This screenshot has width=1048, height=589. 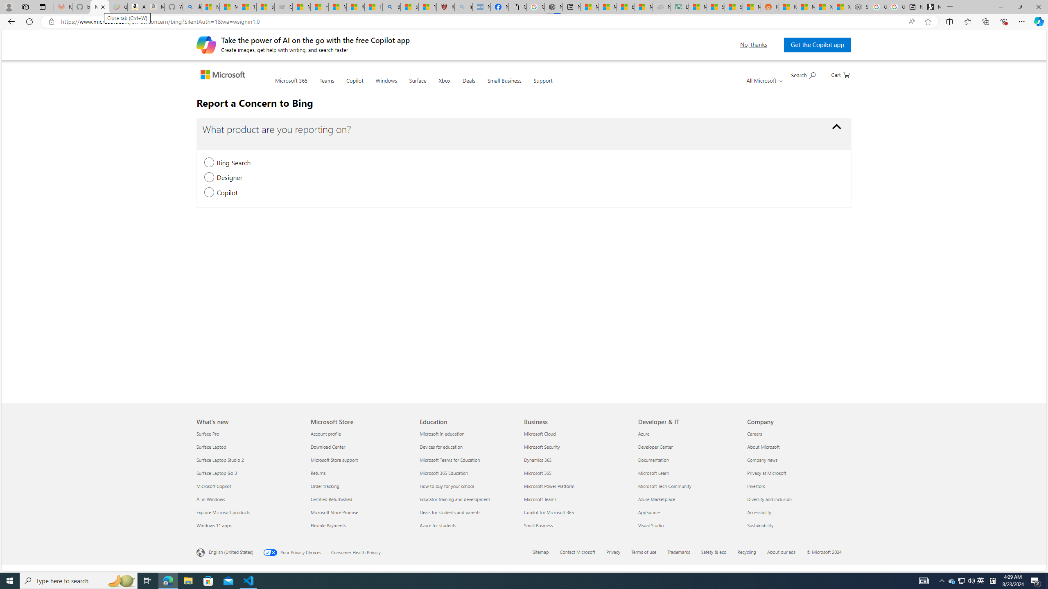 I want to click on Surface, so click(x=418, y=85).